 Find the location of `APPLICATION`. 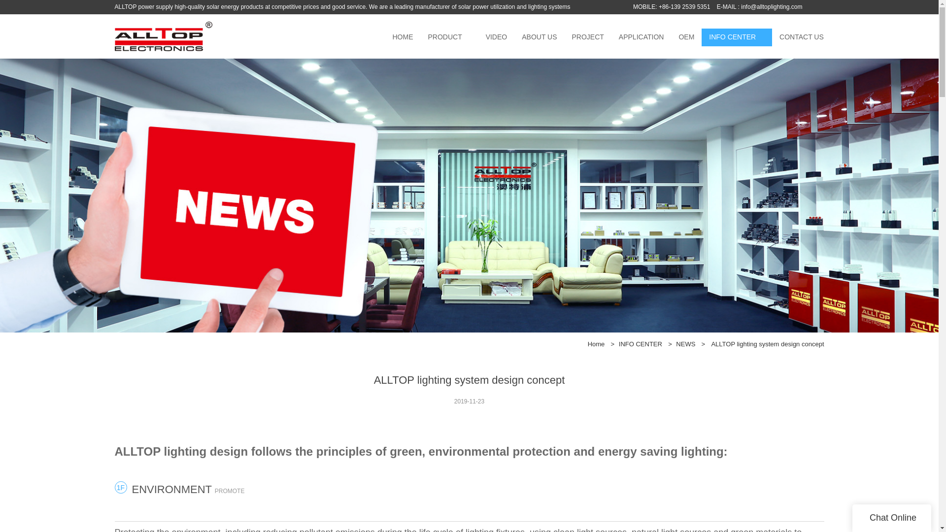

APPLICATION is located at coordinates (642, 37).